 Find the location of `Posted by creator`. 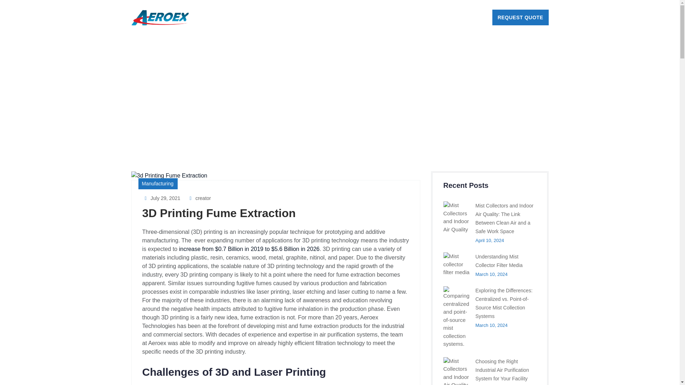

Posted by creator is located at coordinates (199, 198).